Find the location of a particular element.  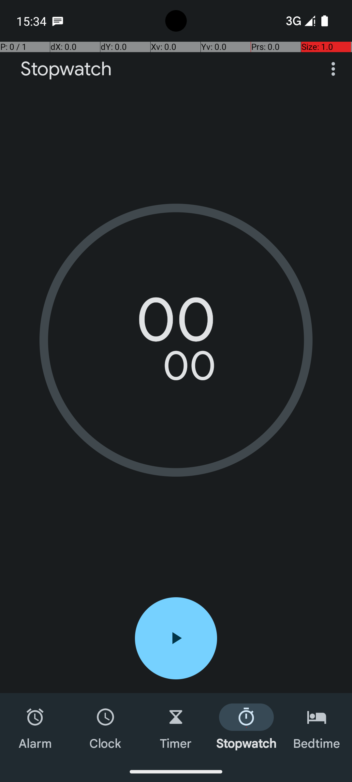

00 is located at coordinates (176, 324).